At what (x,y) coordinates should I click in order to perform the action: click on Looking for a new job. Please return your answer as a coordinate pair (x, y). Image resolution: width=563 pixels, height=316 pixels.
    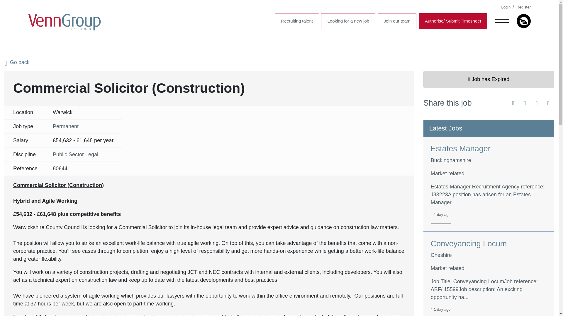
    Looking at the image, I should click on (348, 21).